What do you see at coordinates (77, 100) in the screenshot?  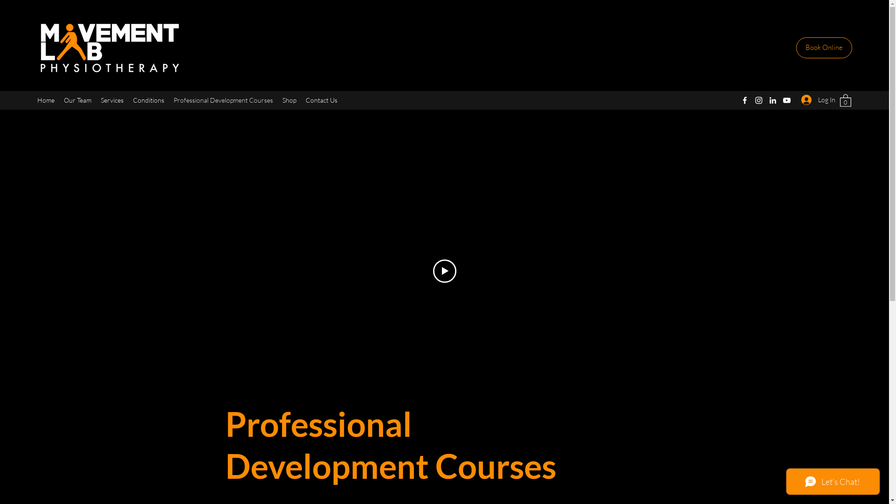 I see `Our Team` at bounding box center [77, 100].